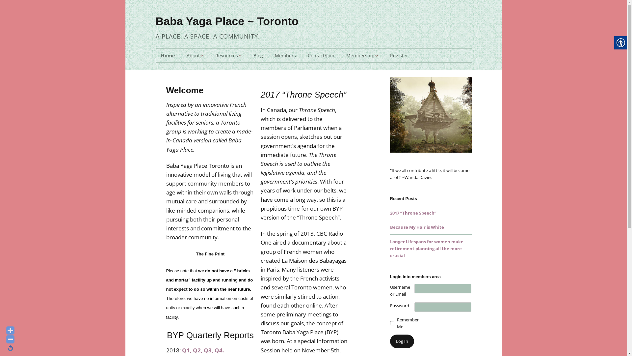  Describe the element at coordinates (223, 350) in the screenshot. I see `.` at that location.